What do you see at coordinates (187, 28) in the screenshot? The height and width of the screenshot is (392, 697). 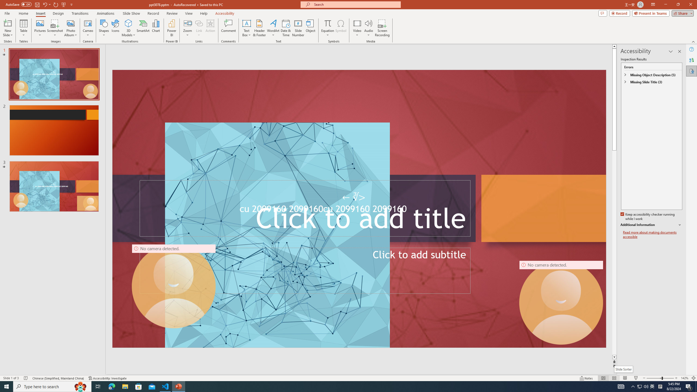 I see `Zoom` at bounding box center [187, 28].